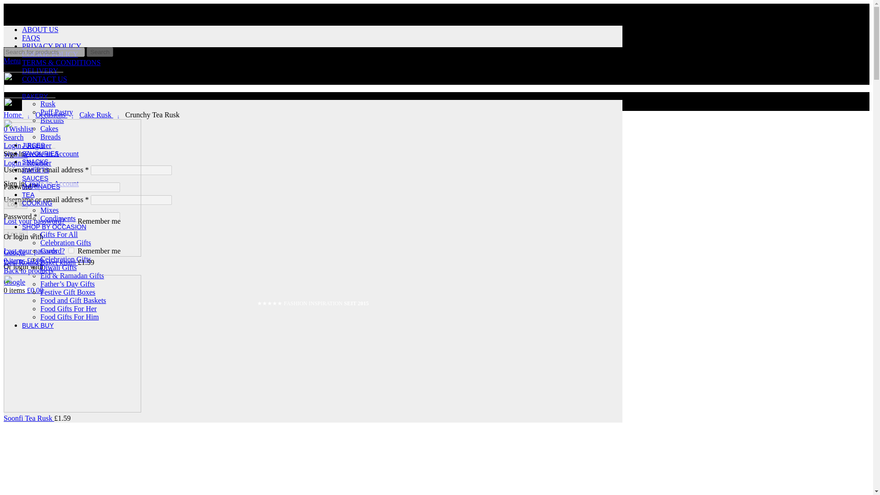 This screenshot has width=880, height=495. What do you see at coordinates (16, 154) in the screenshot?
I see `Wishlist` at bounding box center [16, 154].